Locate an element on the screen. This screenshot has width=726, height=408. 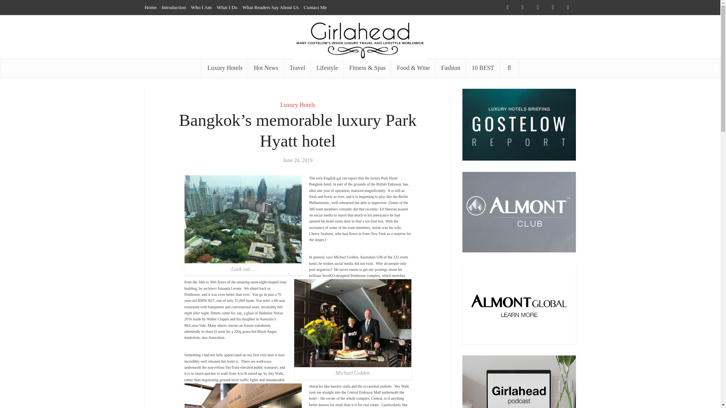
Luxury Hotels is located at coordinates (298, 105).